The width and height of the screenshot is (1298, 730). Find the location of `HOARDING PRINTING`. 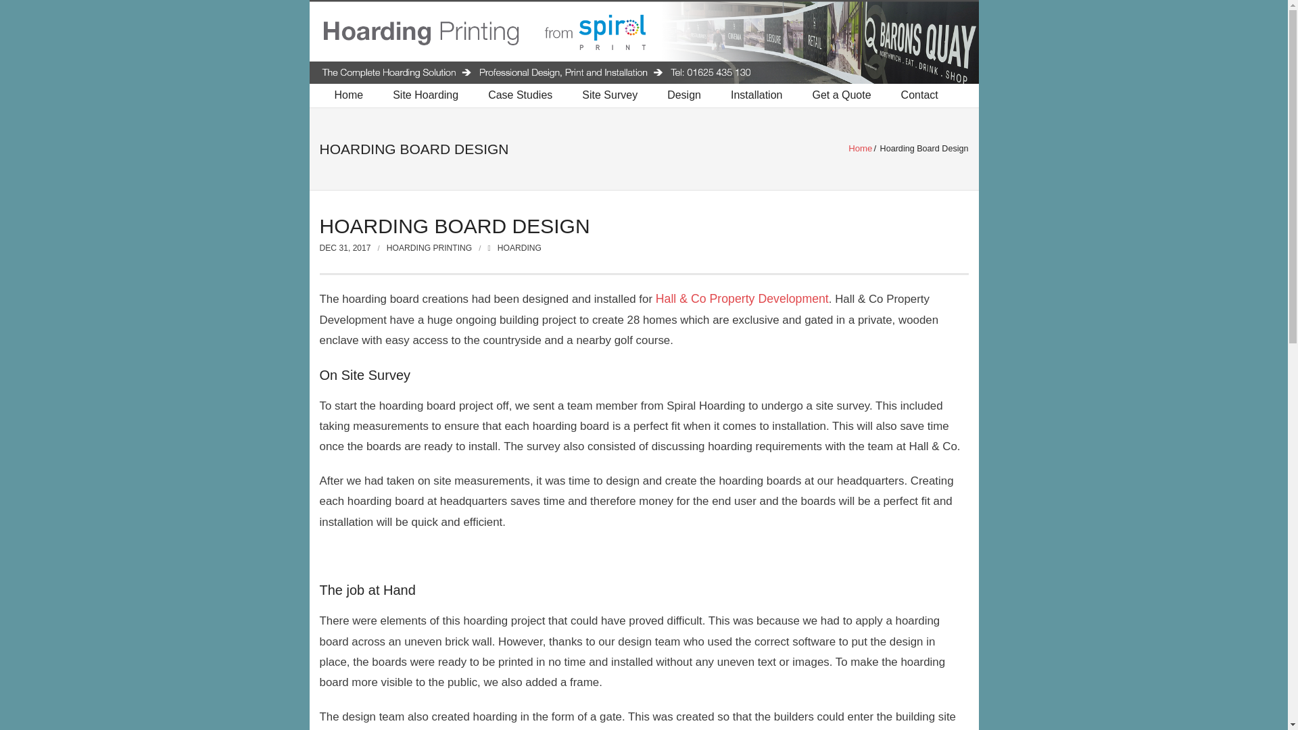

HOARDING PRINTING is located at coordinates (429, 247).